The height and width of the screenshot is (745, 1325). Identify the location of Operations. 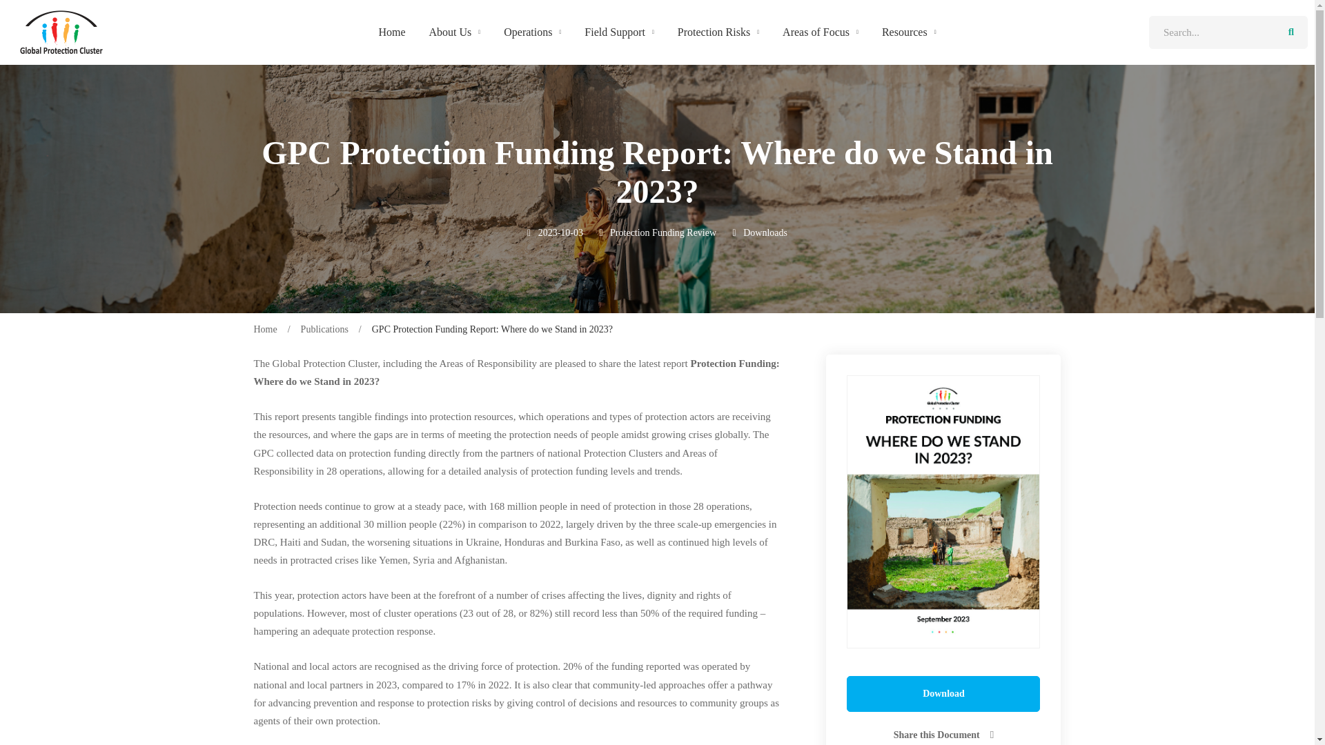
(531, 32).